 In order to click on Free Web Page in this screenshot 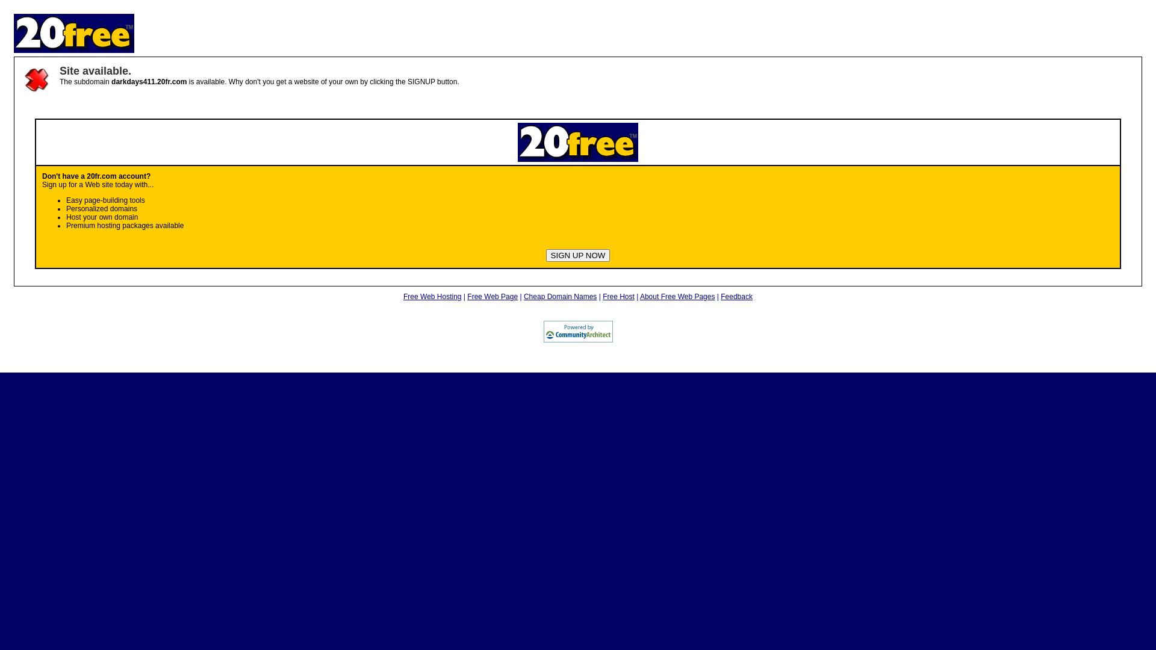, I will do `click(493, 297)`.